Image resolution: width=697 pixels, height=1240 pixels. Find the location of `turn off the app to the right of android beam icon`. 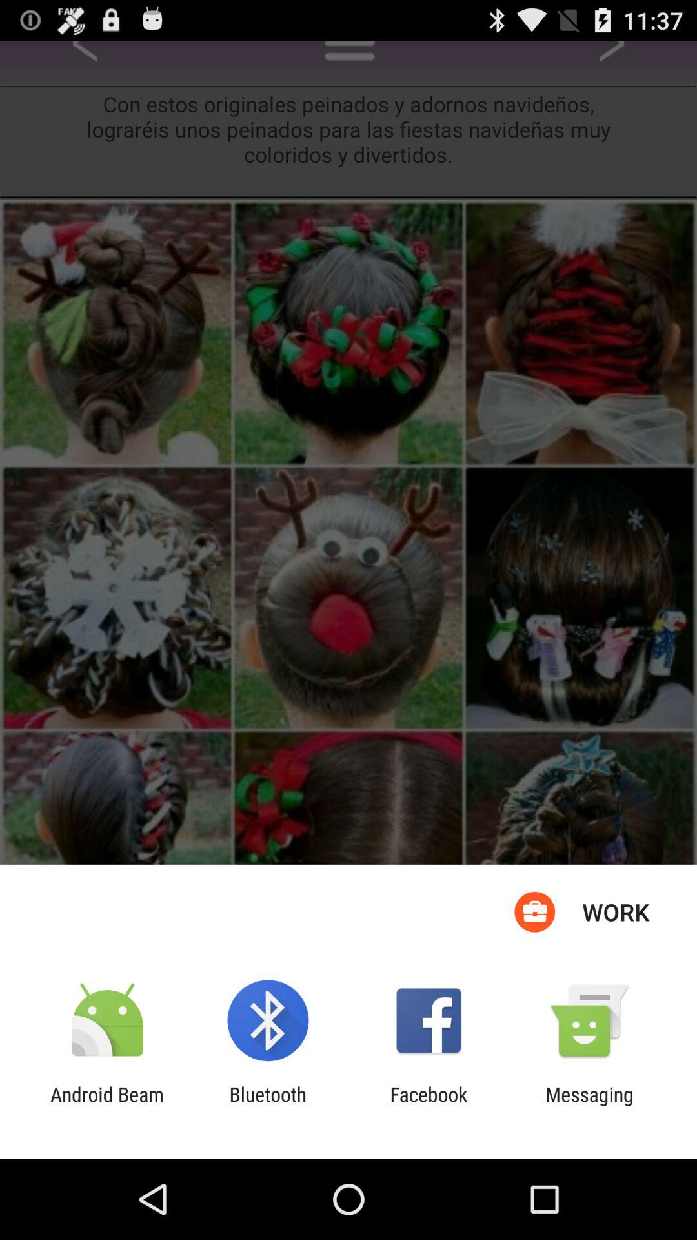

turn off the app to the right of android beam icon is located at coordinates (267, 1106).